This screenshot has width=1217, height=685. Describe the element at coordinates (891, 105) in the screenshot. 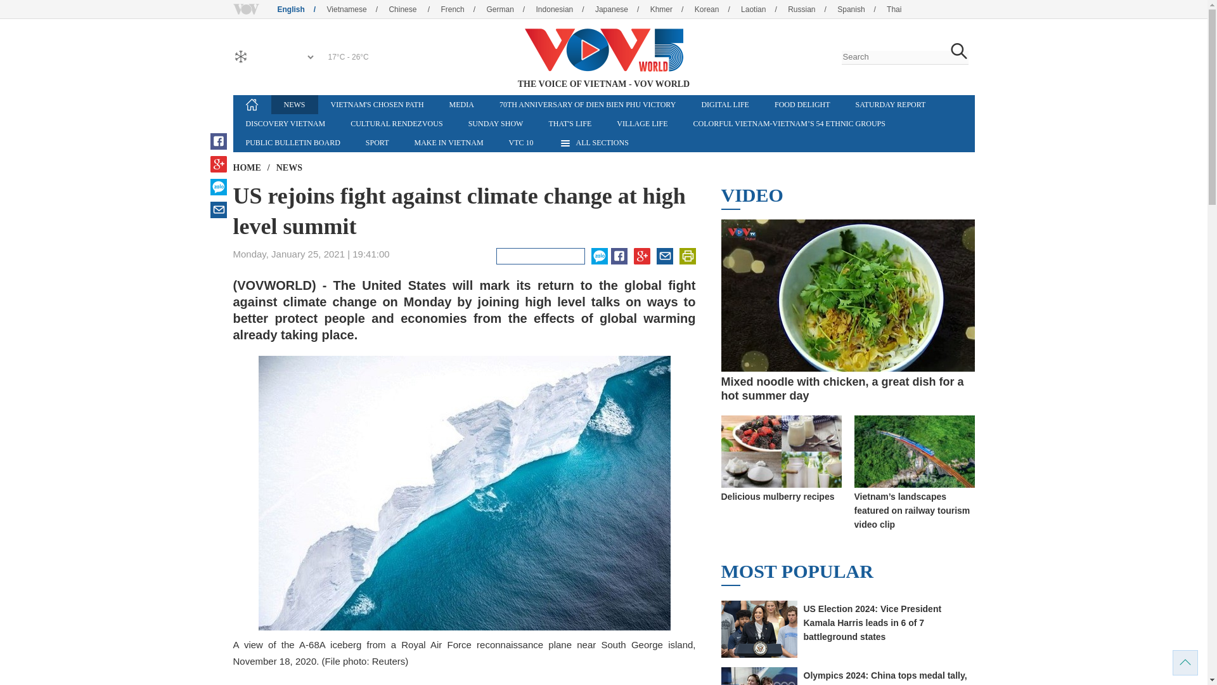

I see `SATURDAY REPORT` at that location.